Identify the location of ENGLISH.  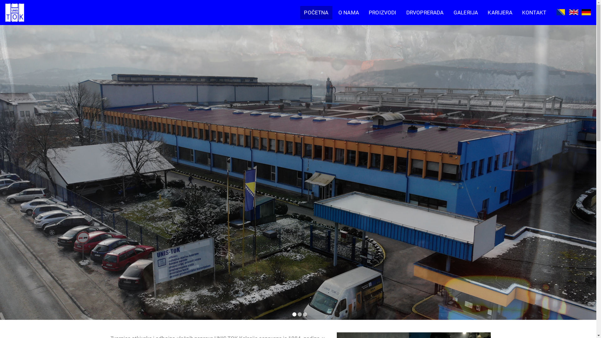
(570, 14).